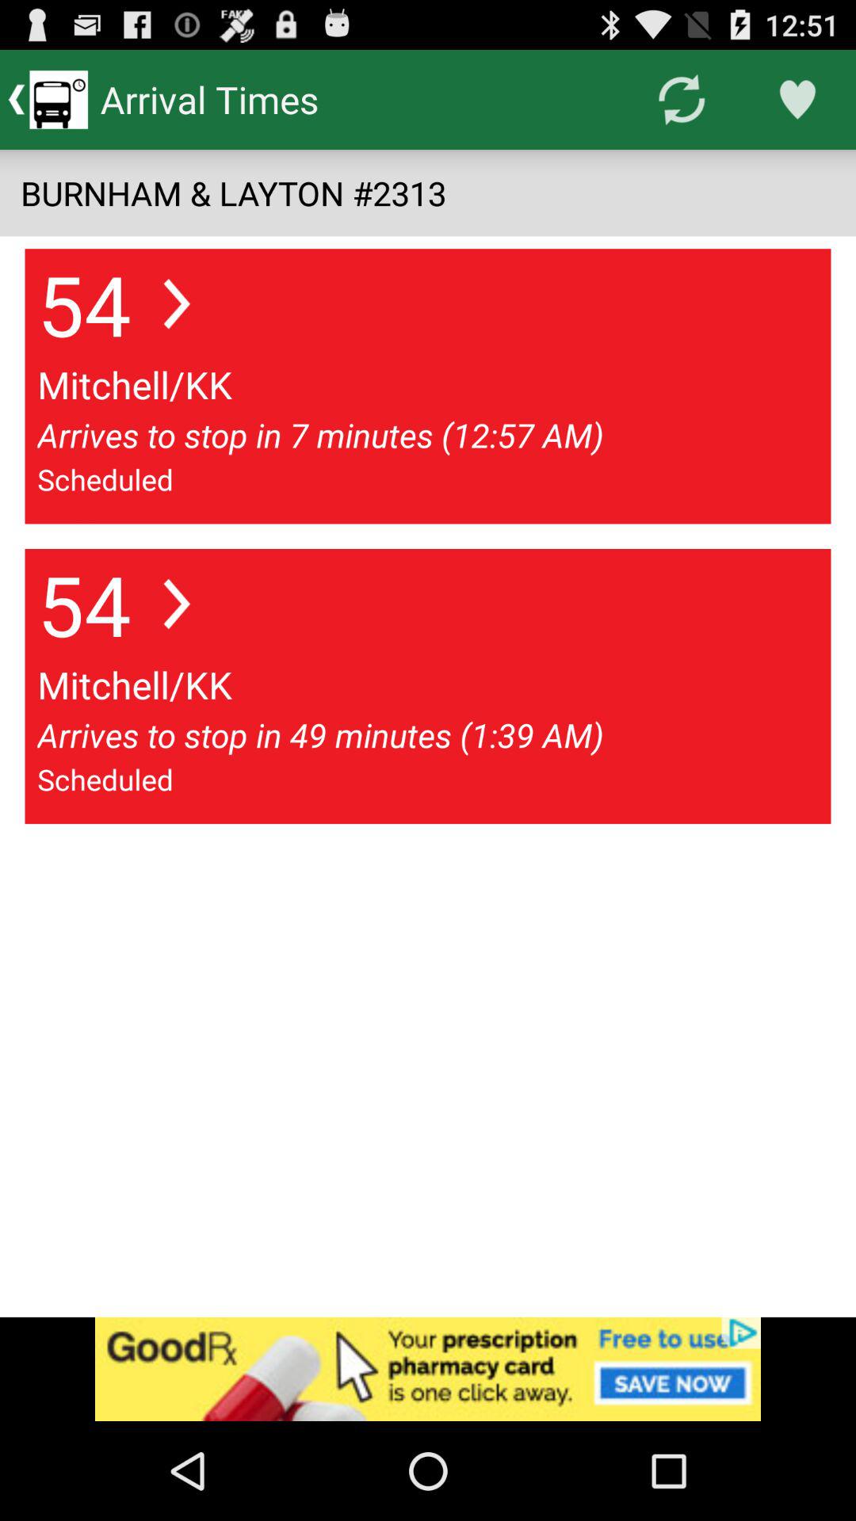 The height and width of the screenshot is (1521, 856). What do you see at coordinates (428, 1369) in the screenshot?
I see `go to advertisement` at bounding box center [428, 1369].